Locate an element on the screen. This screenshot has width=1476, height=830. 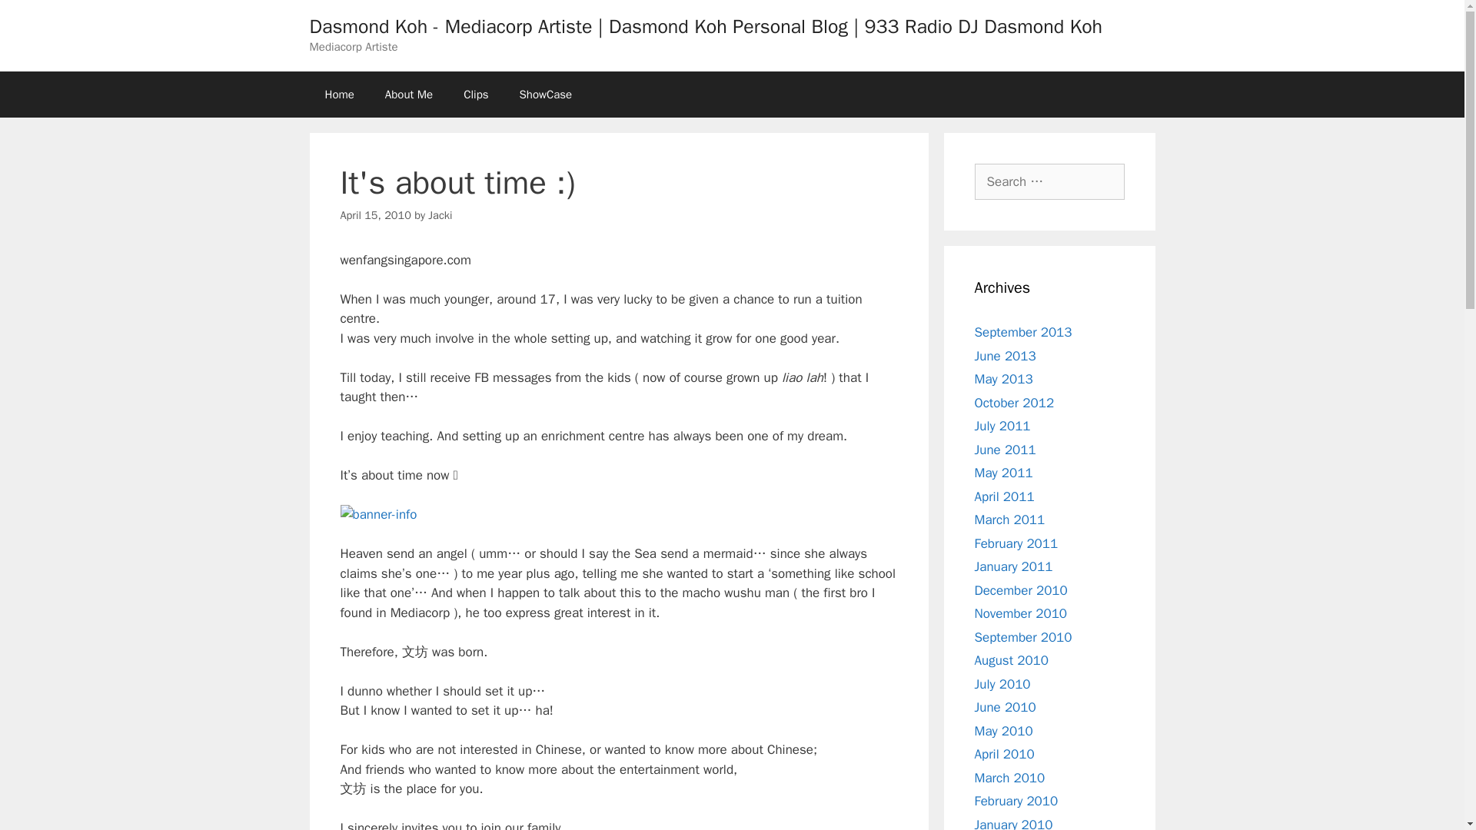
Jacki is located at coordinates (440, 215).